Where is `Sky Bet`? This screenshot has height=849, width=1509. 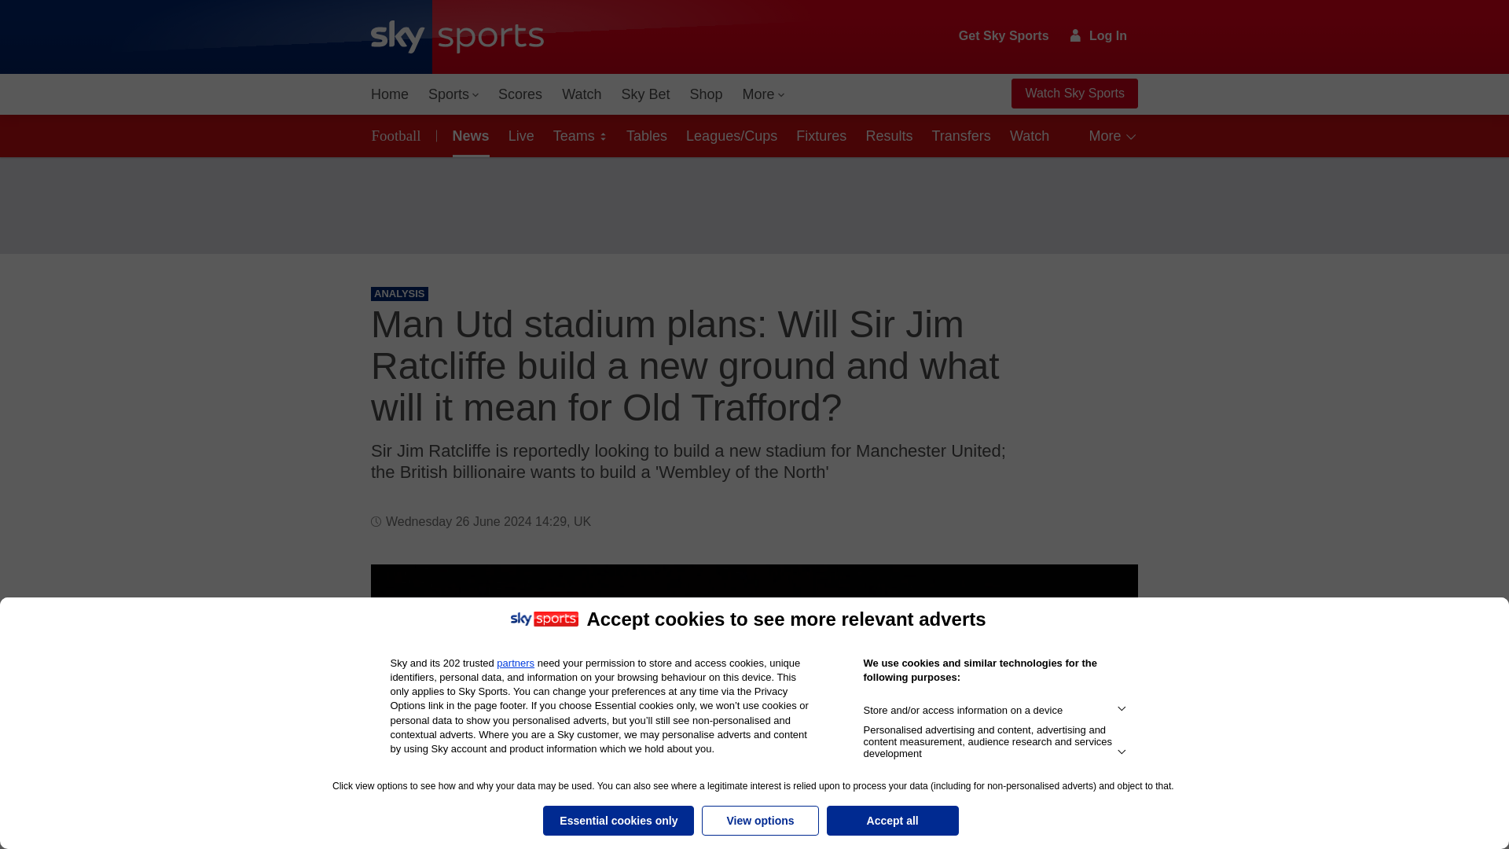
Sky Bet is located at coordinates (644, 94).